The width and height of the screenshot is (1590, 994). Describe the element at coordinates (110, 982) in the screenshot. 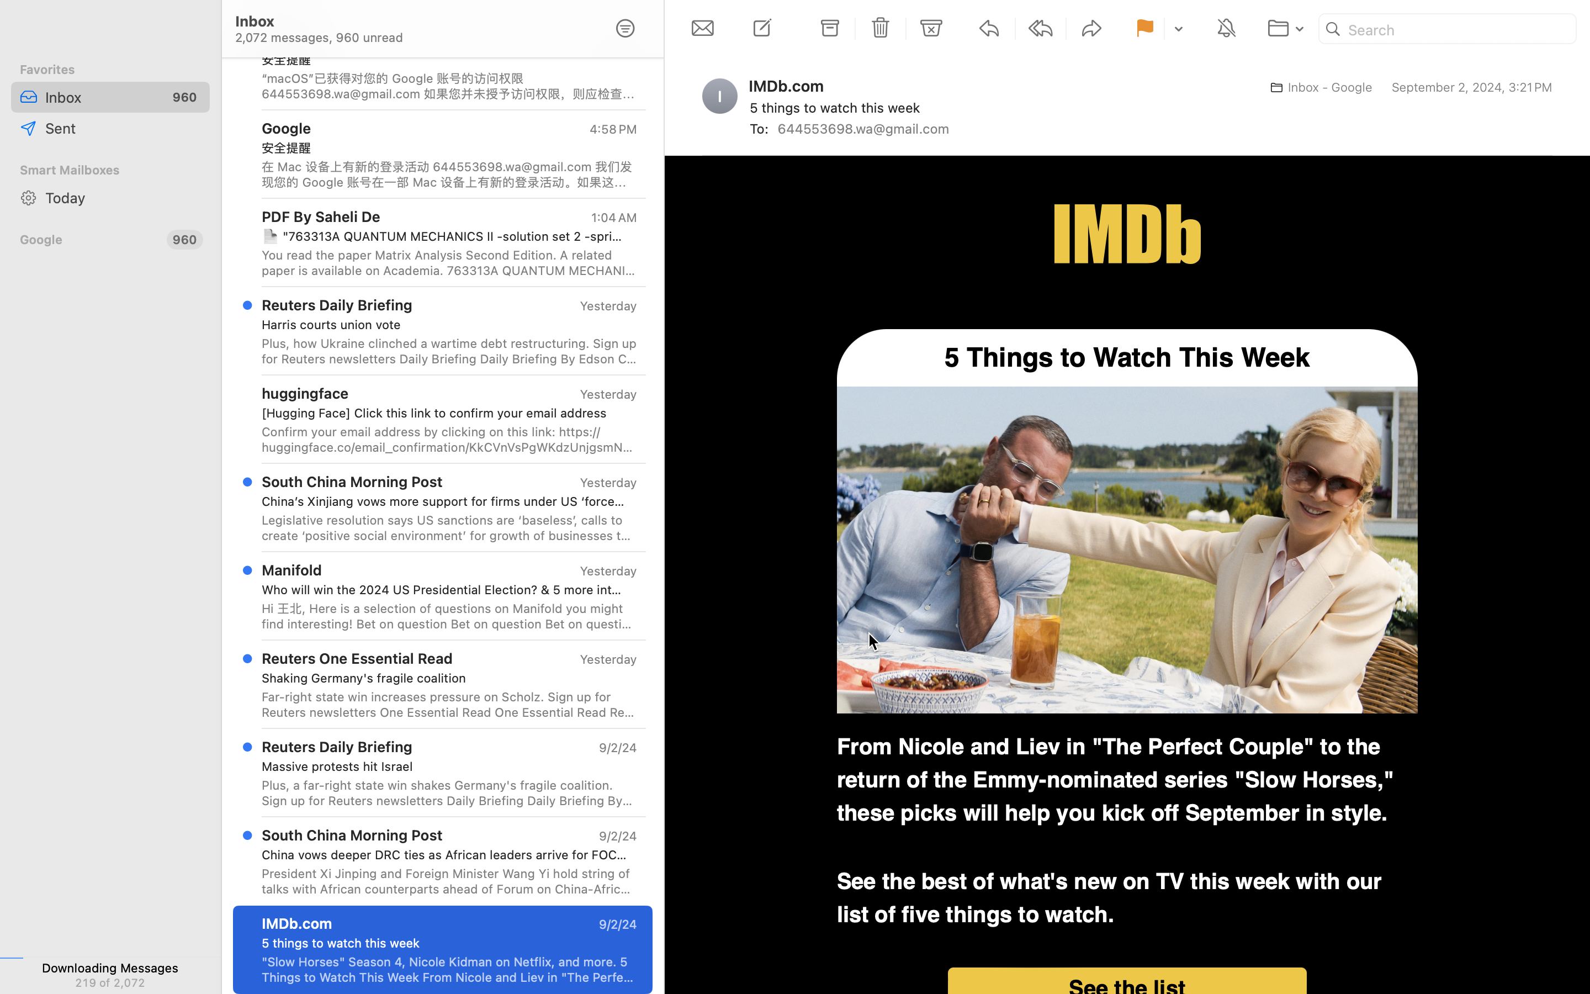

I see `201 of 2,072` at that location.